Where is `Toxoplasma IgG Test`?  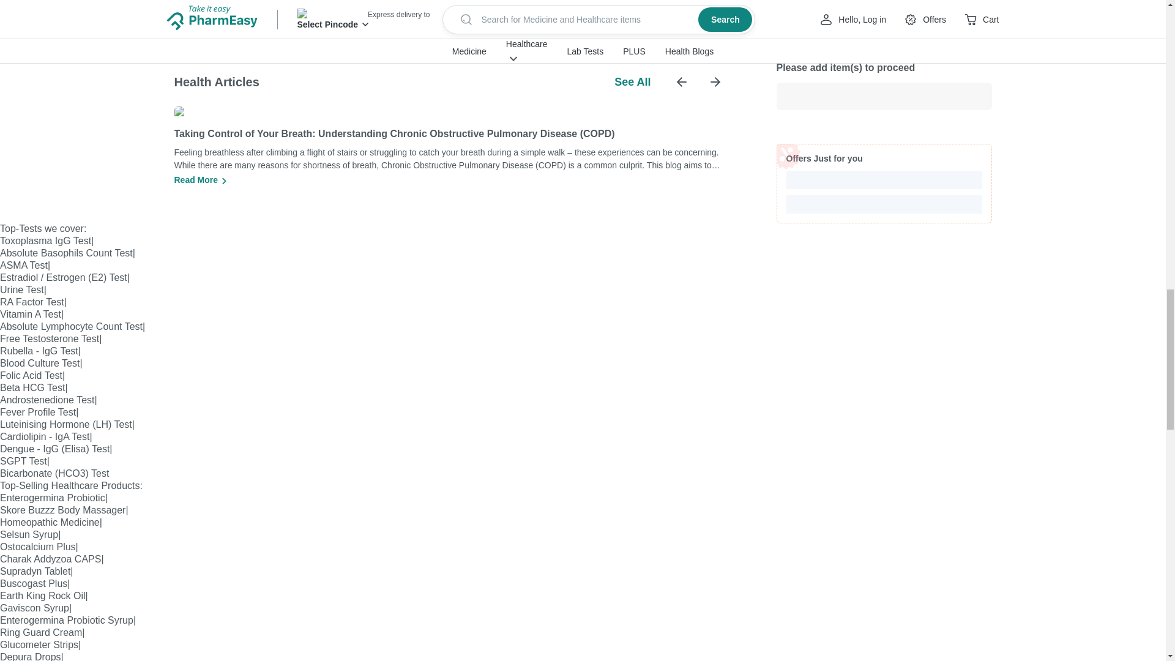
Toxoplasma IgG Test is located at coordinates (45, 240).